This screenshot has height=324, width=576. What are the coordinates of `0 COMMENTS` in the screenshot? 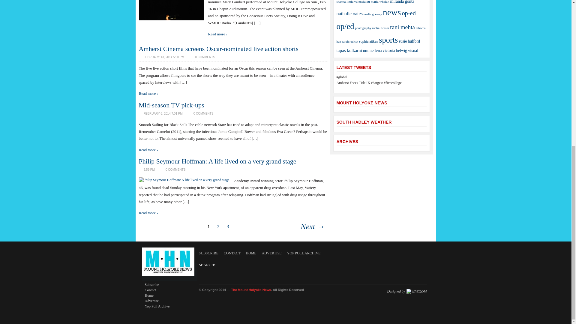 It's located at (202, 57).